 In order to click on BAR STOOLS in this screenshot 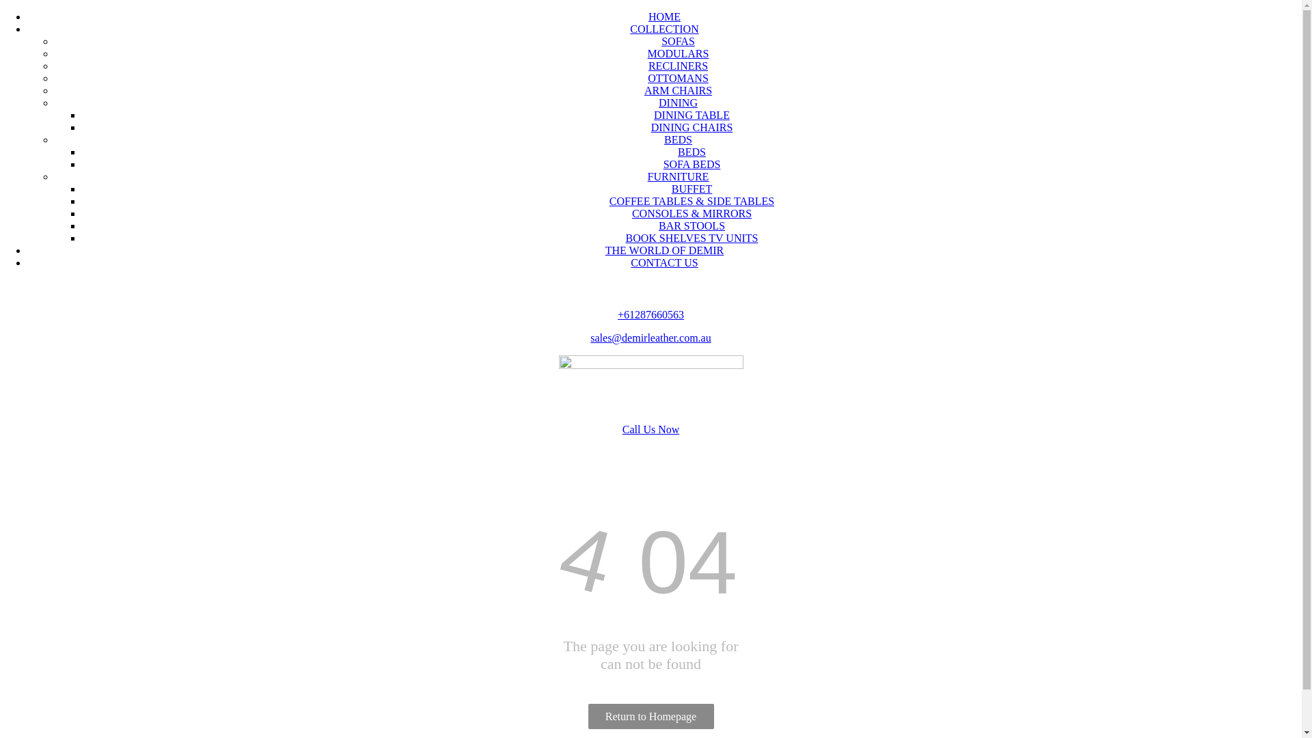, I will do `click(692, 225)`.